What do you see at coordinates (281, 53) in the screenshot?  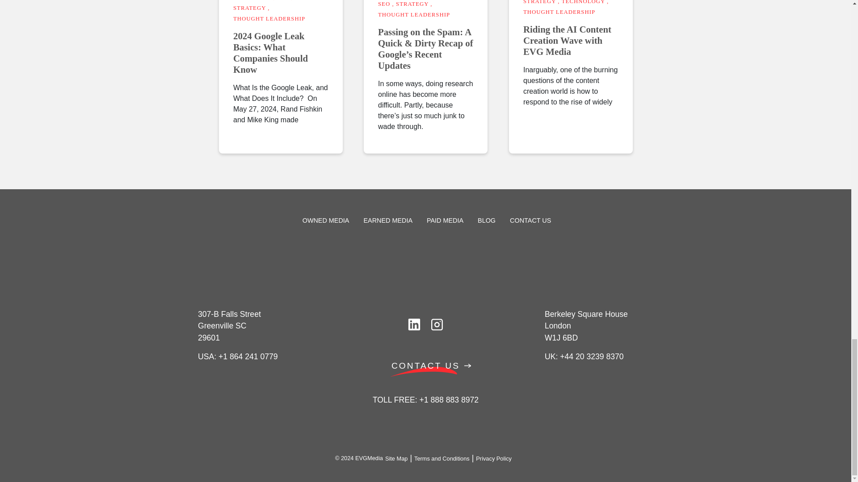 I see `2024 Google Leak Basics: What Companies Should Know` at bounding box center [281, 53].